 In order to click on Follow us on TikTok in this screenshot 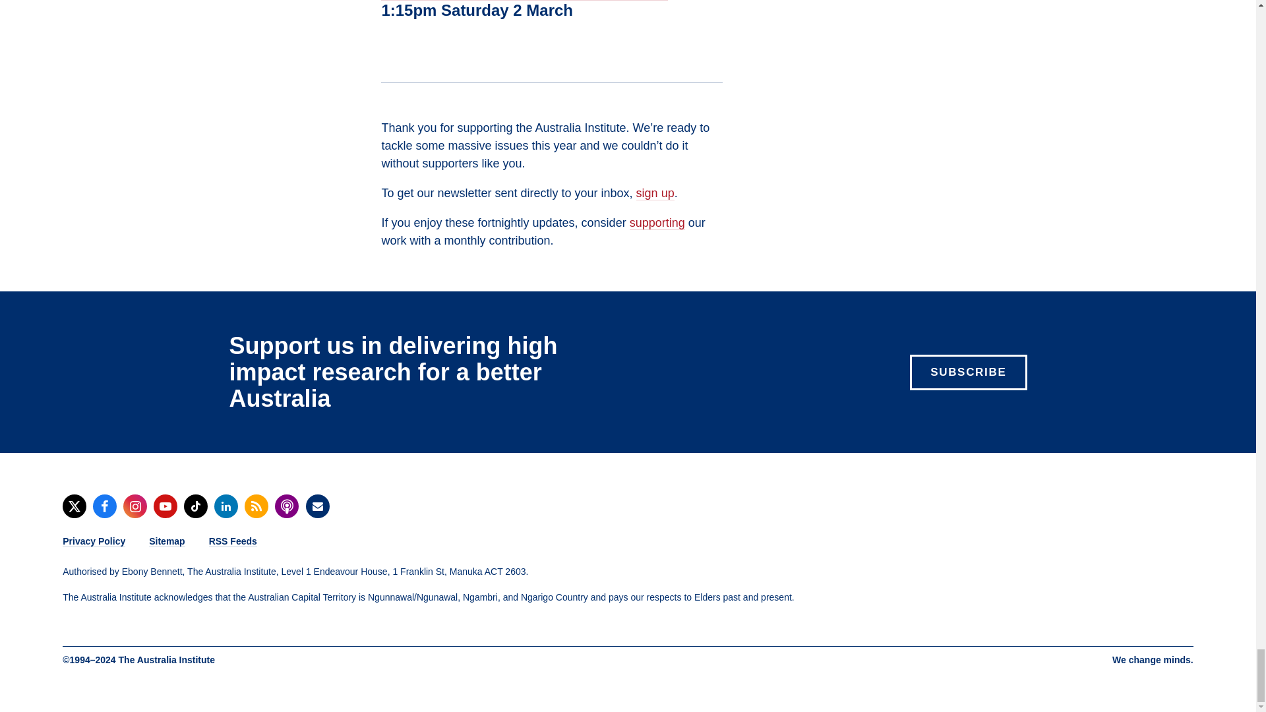, I will do `click(195, 506)`.